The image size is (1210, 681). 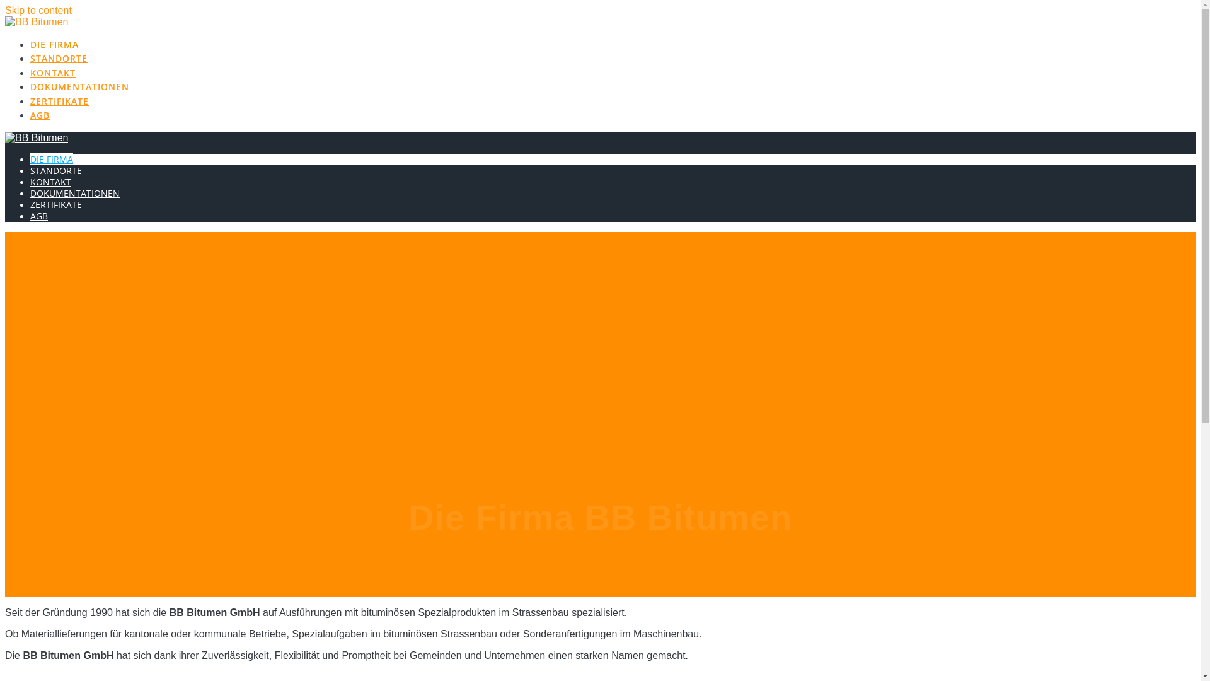 What do you see at coordinates (75, 193) in the screenshot?
I see `DOKUMENTATIONEN` at bounding box center [75, 193].